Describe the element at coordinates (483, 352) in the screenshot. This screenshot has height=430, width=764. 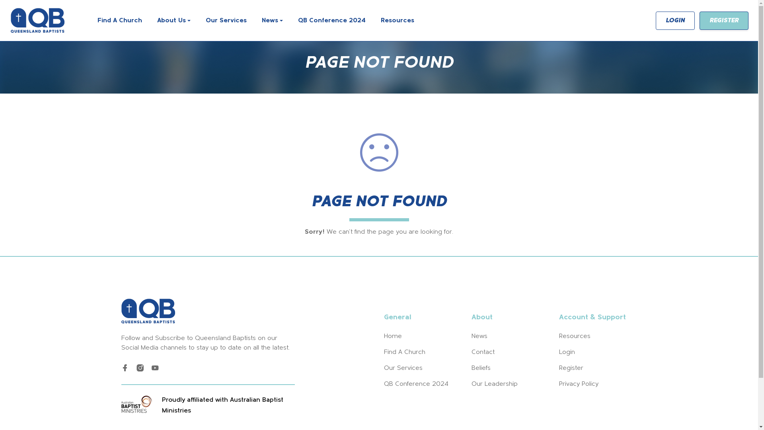
I see `Contact` at that location.